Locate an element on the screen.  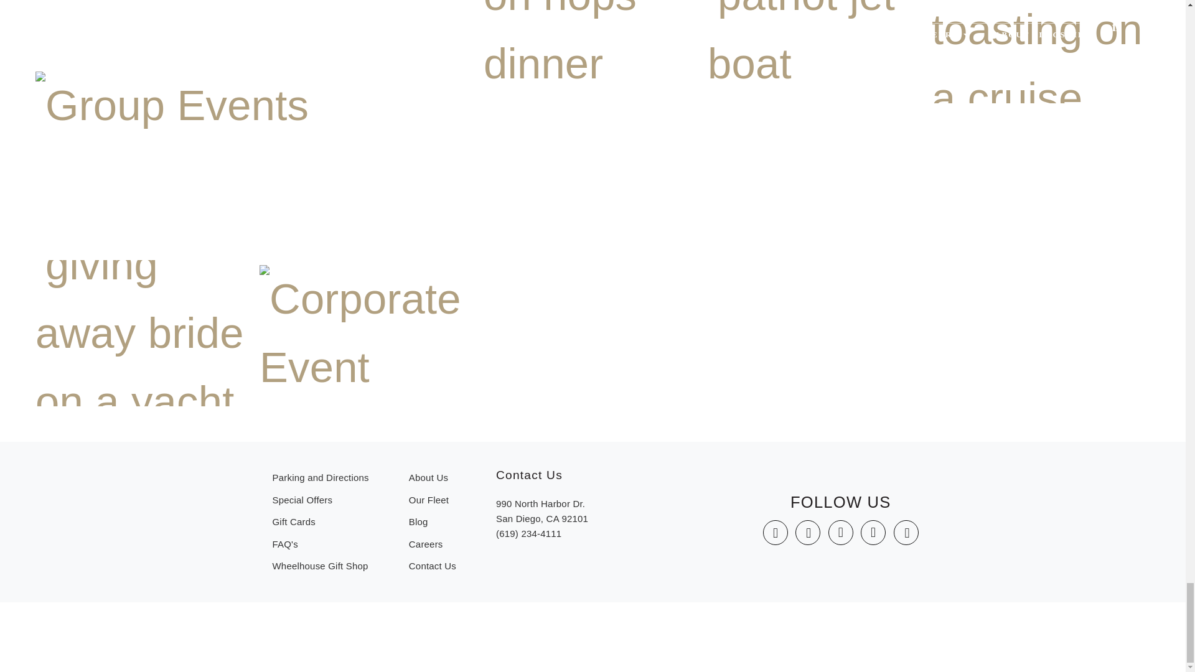
Frequently Asked Questions is located at coordinates (321, 544).